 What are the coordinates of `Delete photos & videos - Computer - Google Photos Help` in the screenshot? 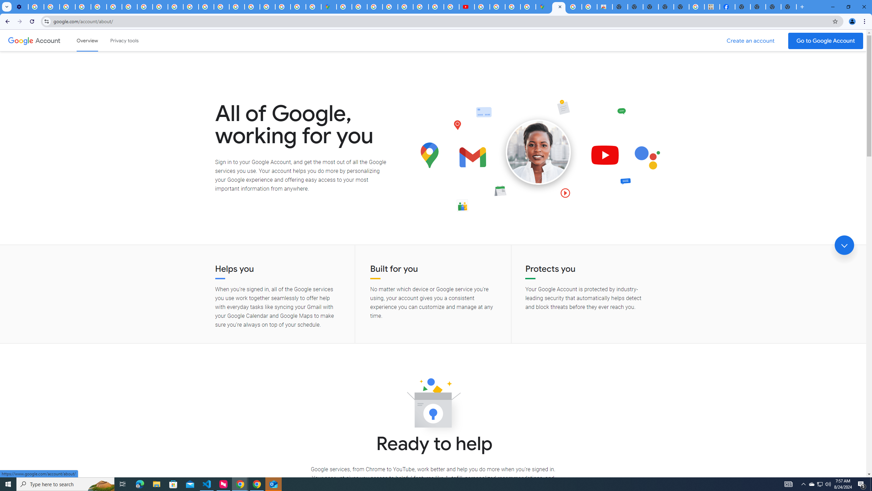 It's located at (36, 7).